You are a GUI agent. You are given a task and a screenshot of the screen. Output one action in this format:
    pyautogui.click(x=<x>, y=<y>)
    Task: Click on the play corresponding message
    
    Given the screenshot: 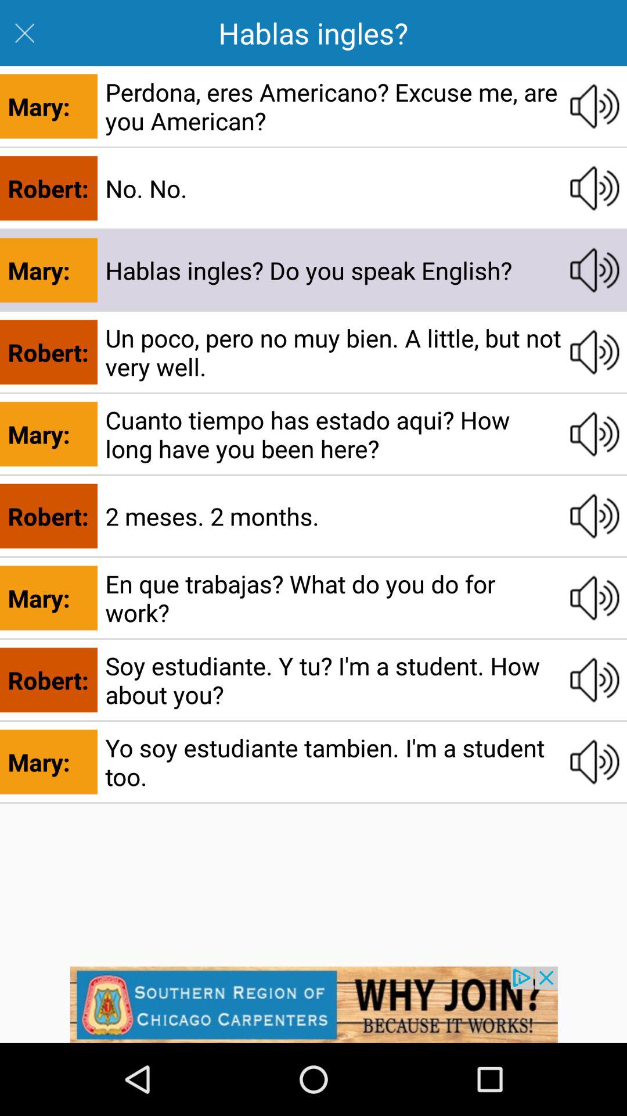 What is the action you would take?
    pyautogui.click(x=594, y=680)
    